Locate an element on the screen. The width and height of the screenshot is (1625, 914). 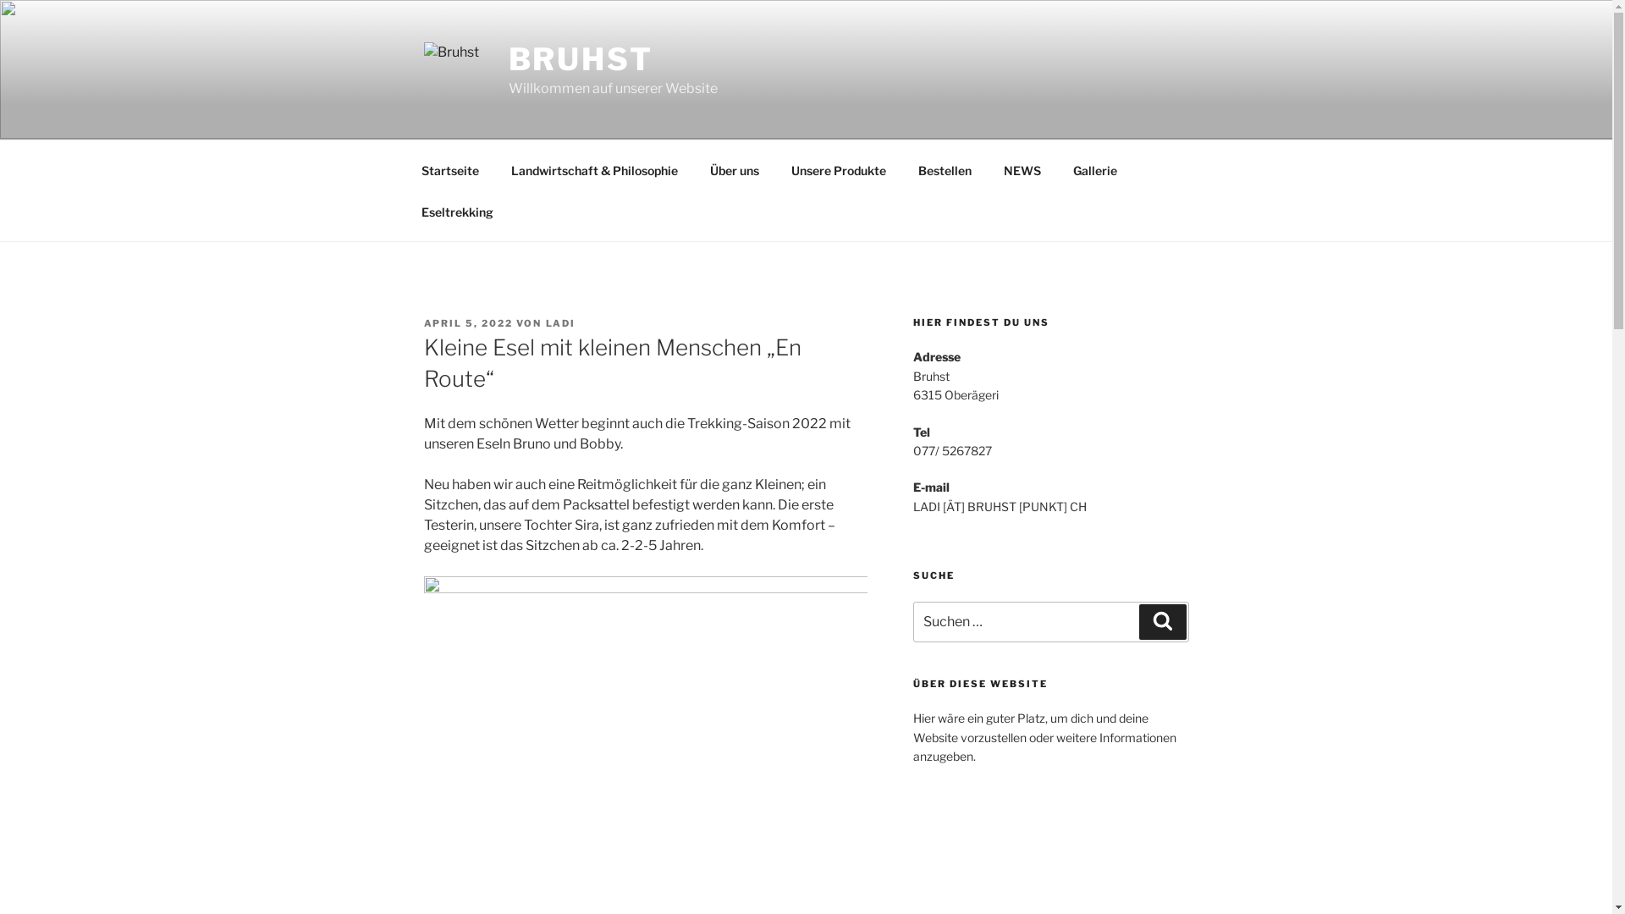
Bestellen is located at coordinates (945, 169).